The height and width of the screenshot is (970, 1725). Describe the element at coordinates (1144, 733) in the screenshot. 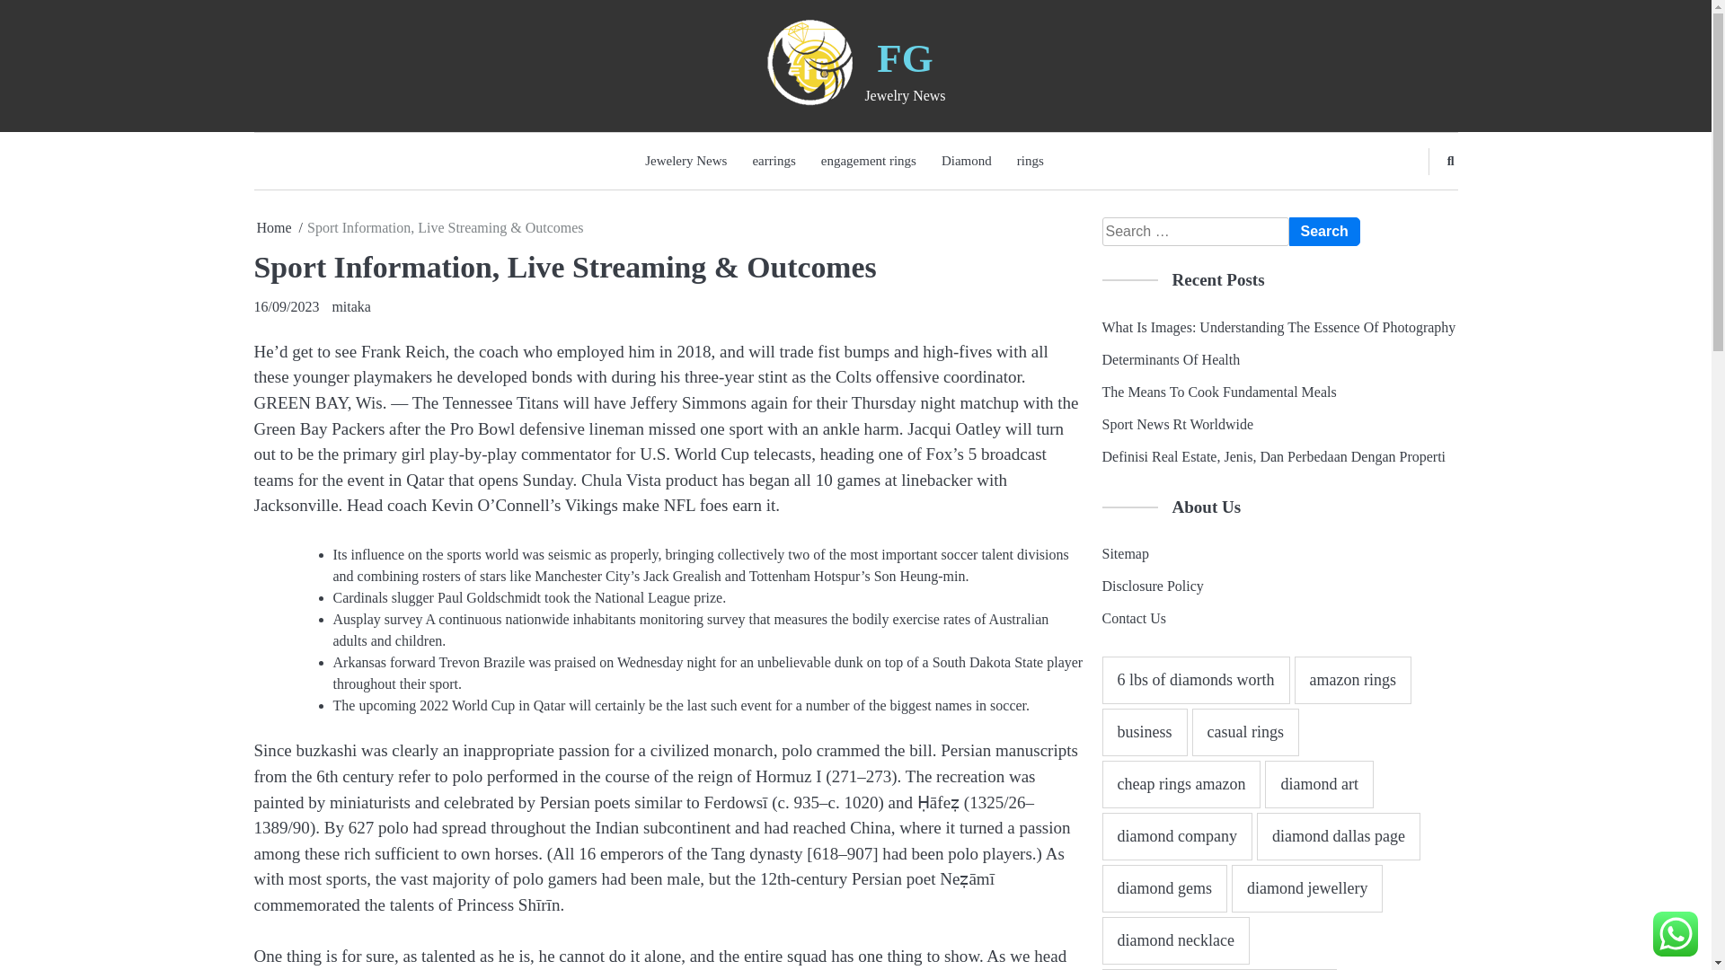

I see `business` at that location.